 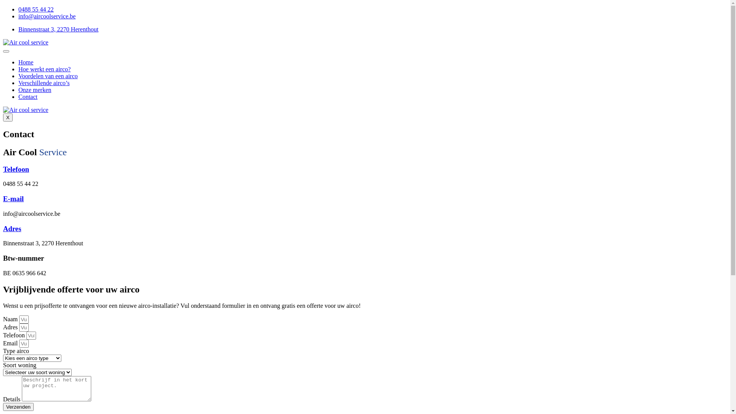 I want to click on Contact, so click(x=28, y=97).